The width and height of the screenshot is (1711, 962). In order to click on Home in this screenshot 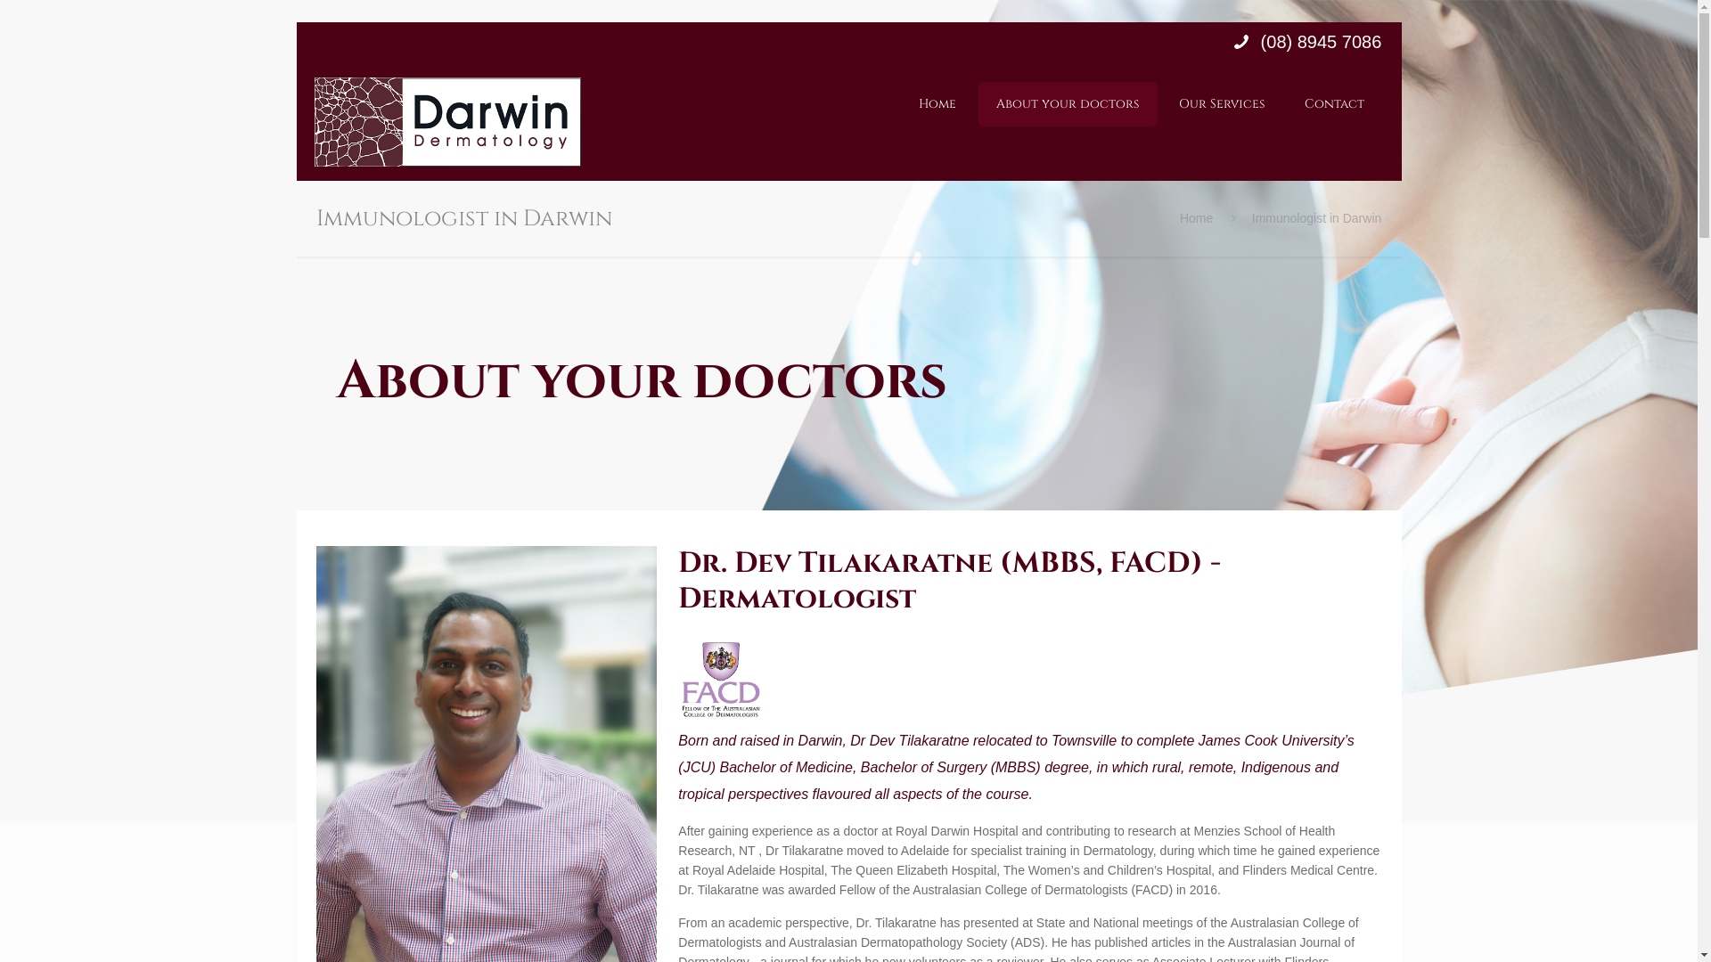, I will do `click(937, 104)`.